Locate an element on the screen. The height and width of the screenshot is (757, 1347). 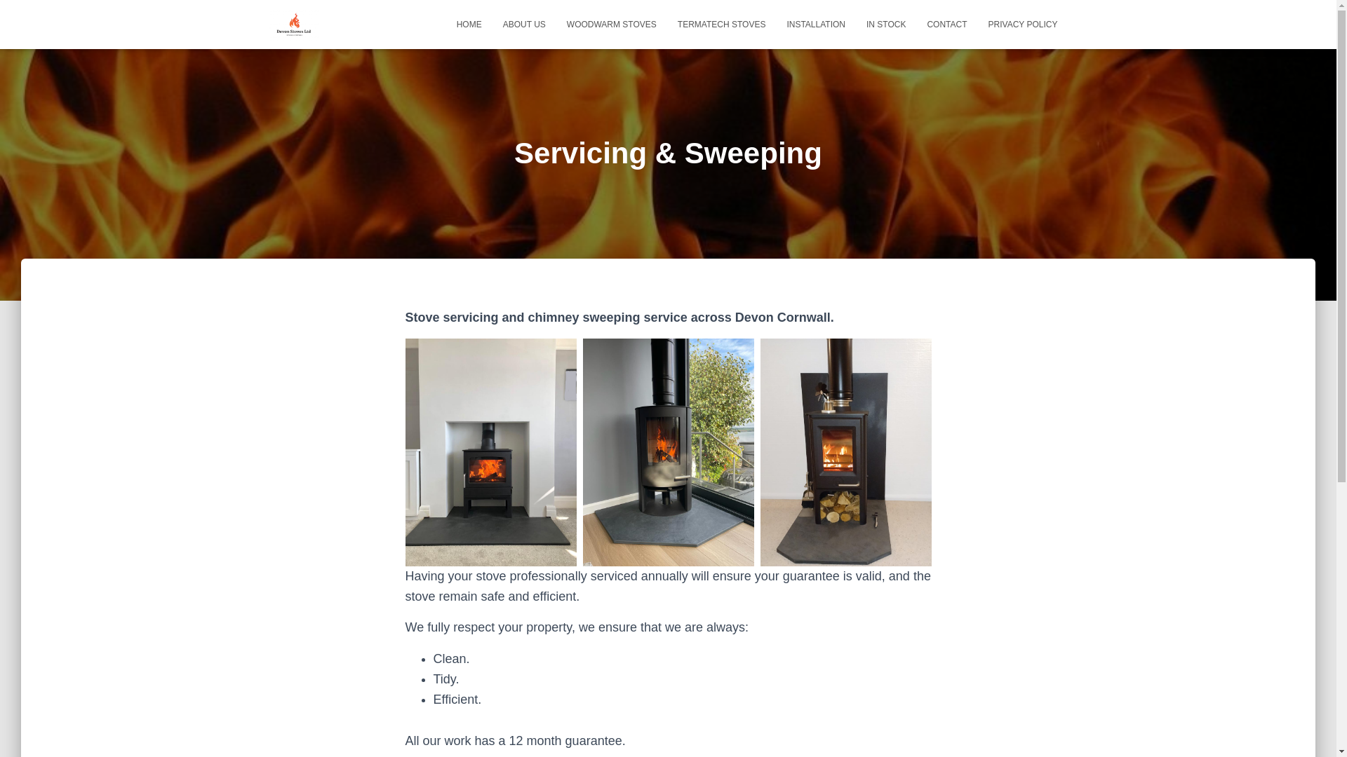
In Stock is located at coordinates (885, 24).